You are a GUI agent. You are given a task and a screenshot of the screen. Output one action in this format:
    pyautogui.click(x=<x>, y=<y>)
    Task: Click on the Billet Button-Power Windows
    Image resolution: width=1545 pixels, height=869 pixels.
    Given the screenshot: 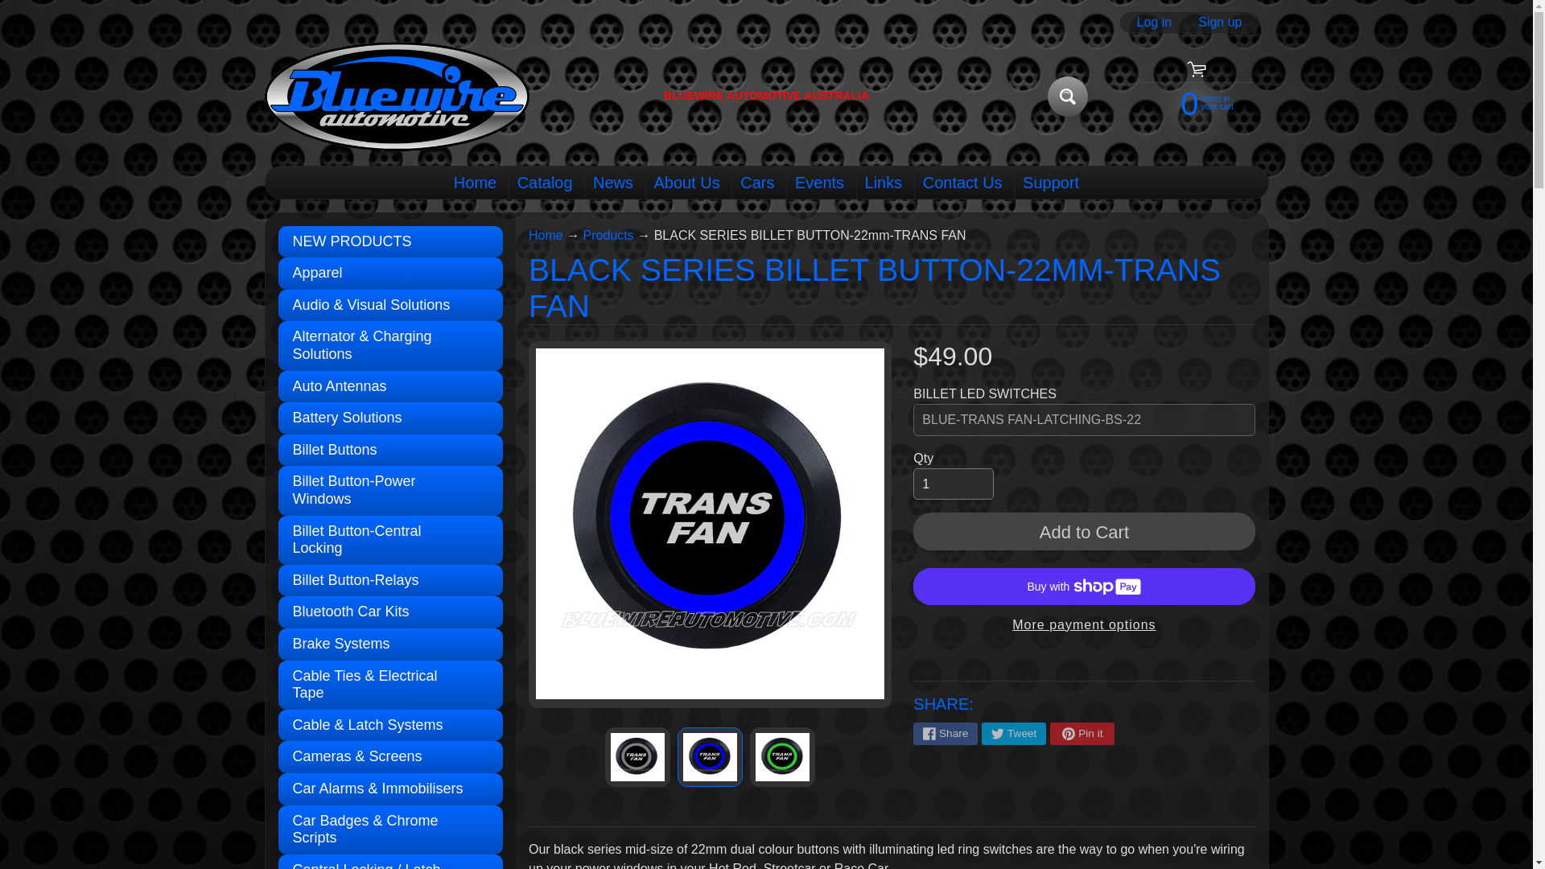 What is the action you would take?
    pyautogui.click(x=390, y=490)
    